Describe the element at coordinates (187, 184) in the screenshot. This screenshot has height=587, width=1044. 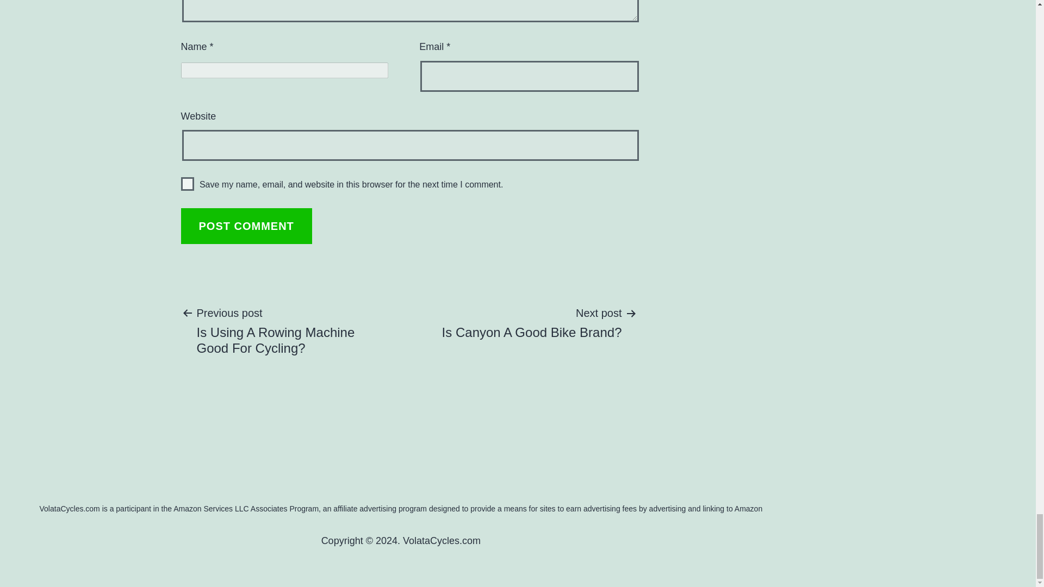
I see `yes` at that location.